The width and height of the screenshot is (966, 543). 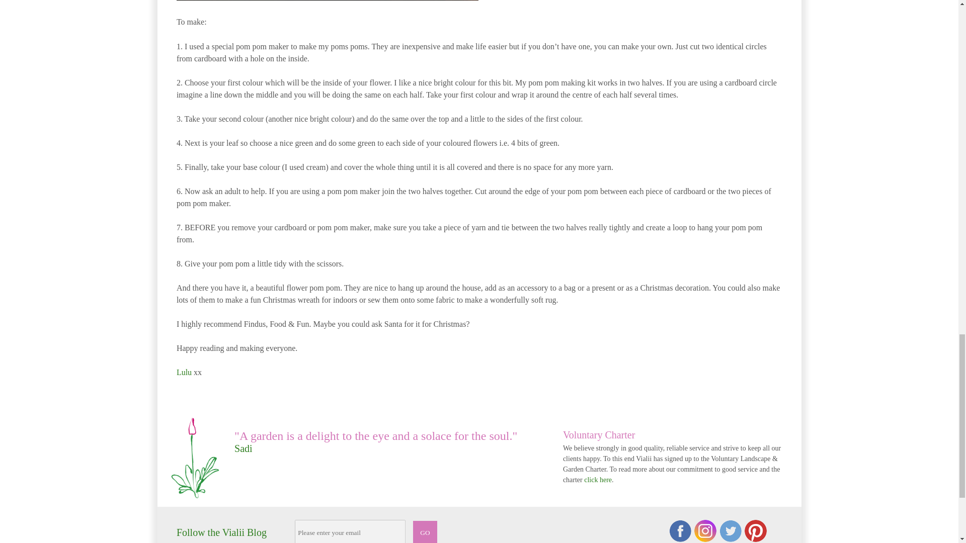 What do you see at coordinates (425, 532) in the screenshot?
I see `GO` at bounding box center [425, 532].